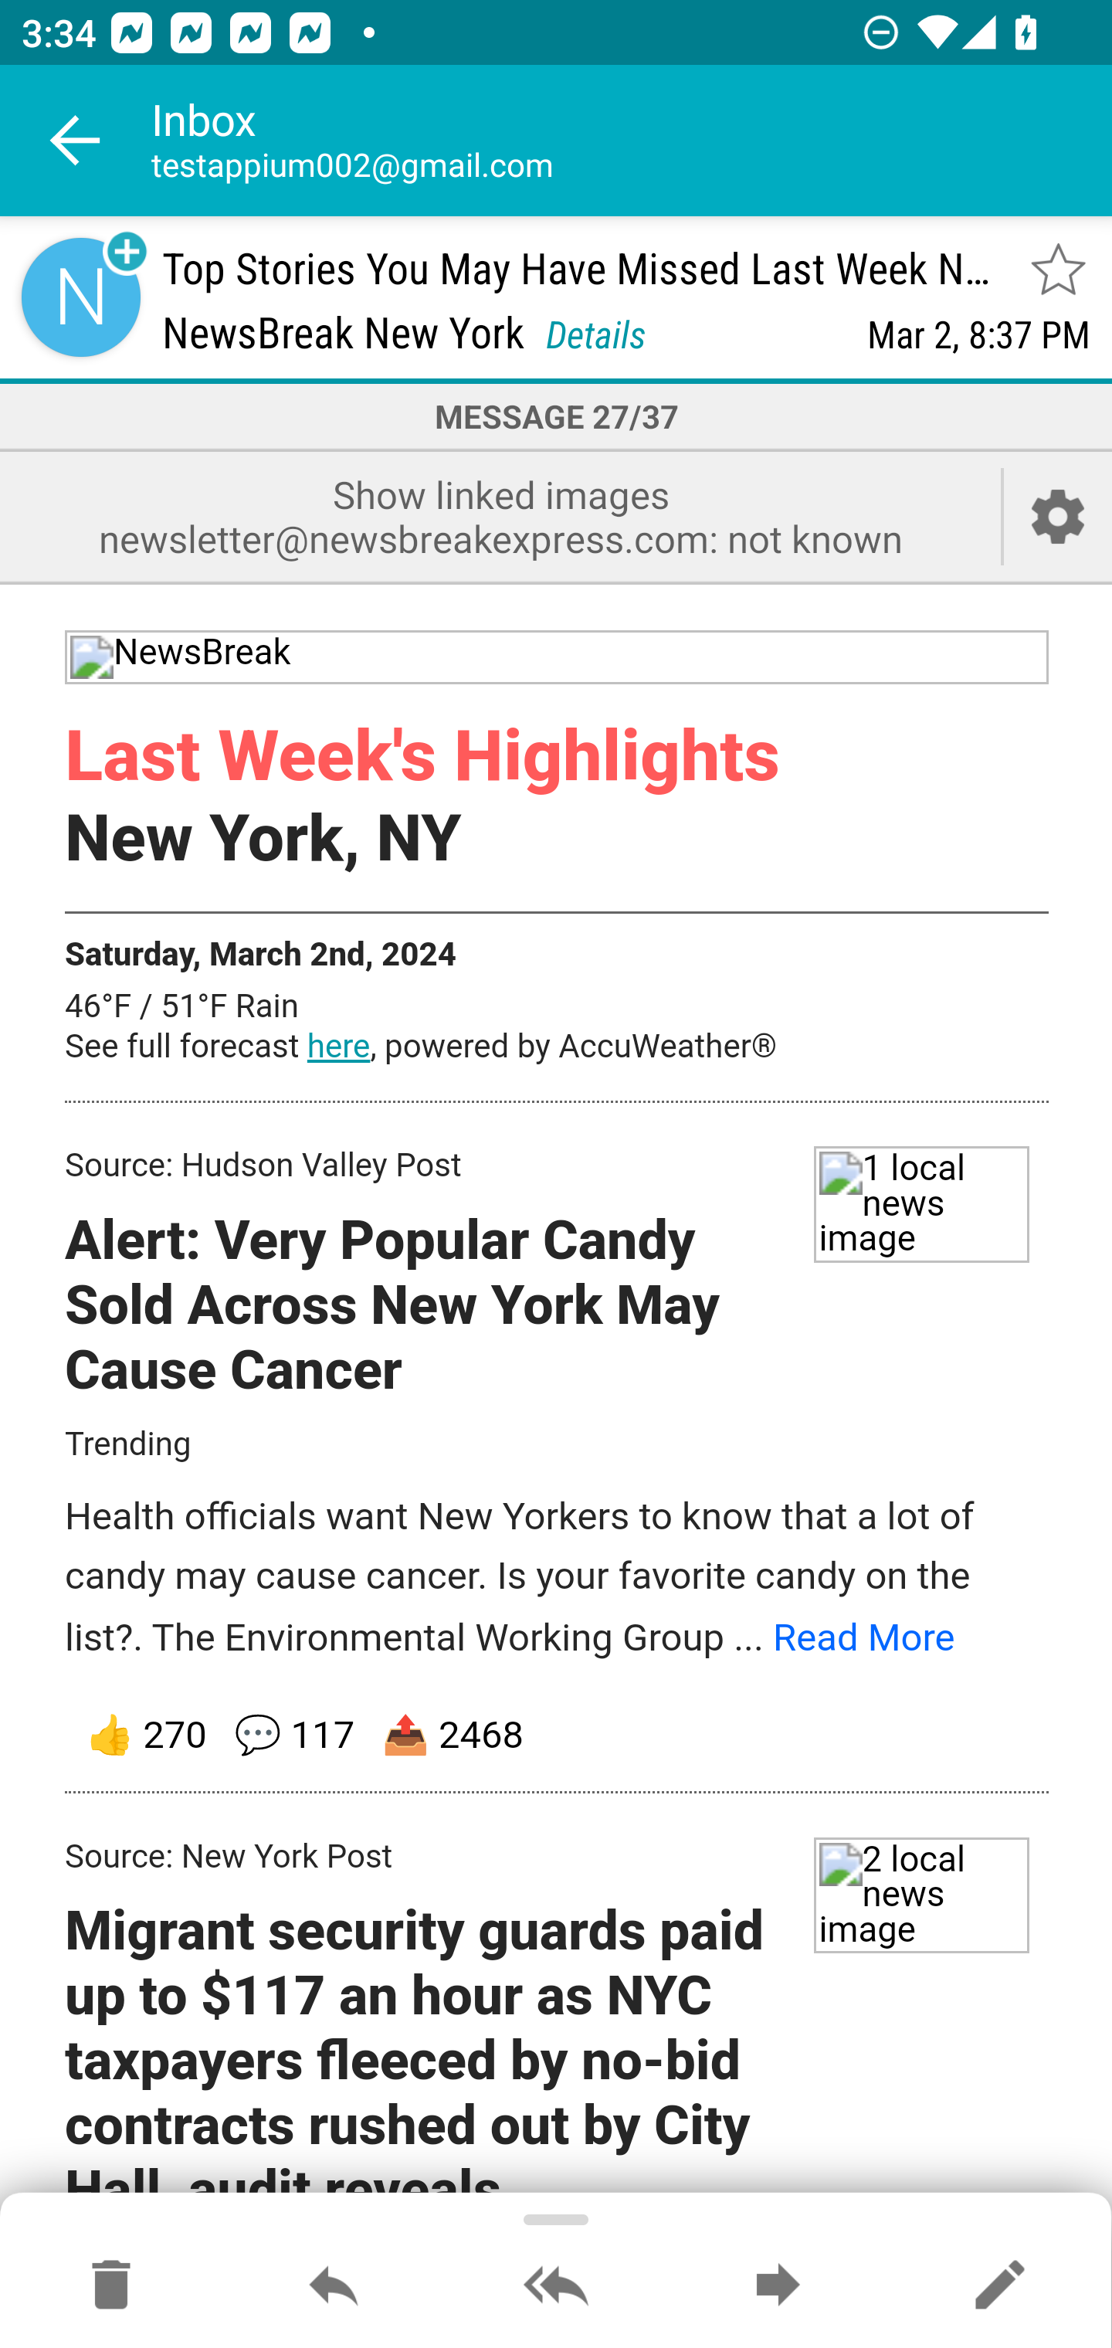  Describe the element at coordinates (558, 1736) in the screenshot. I see `👍 270   💬 117   📤 2468` at that location.